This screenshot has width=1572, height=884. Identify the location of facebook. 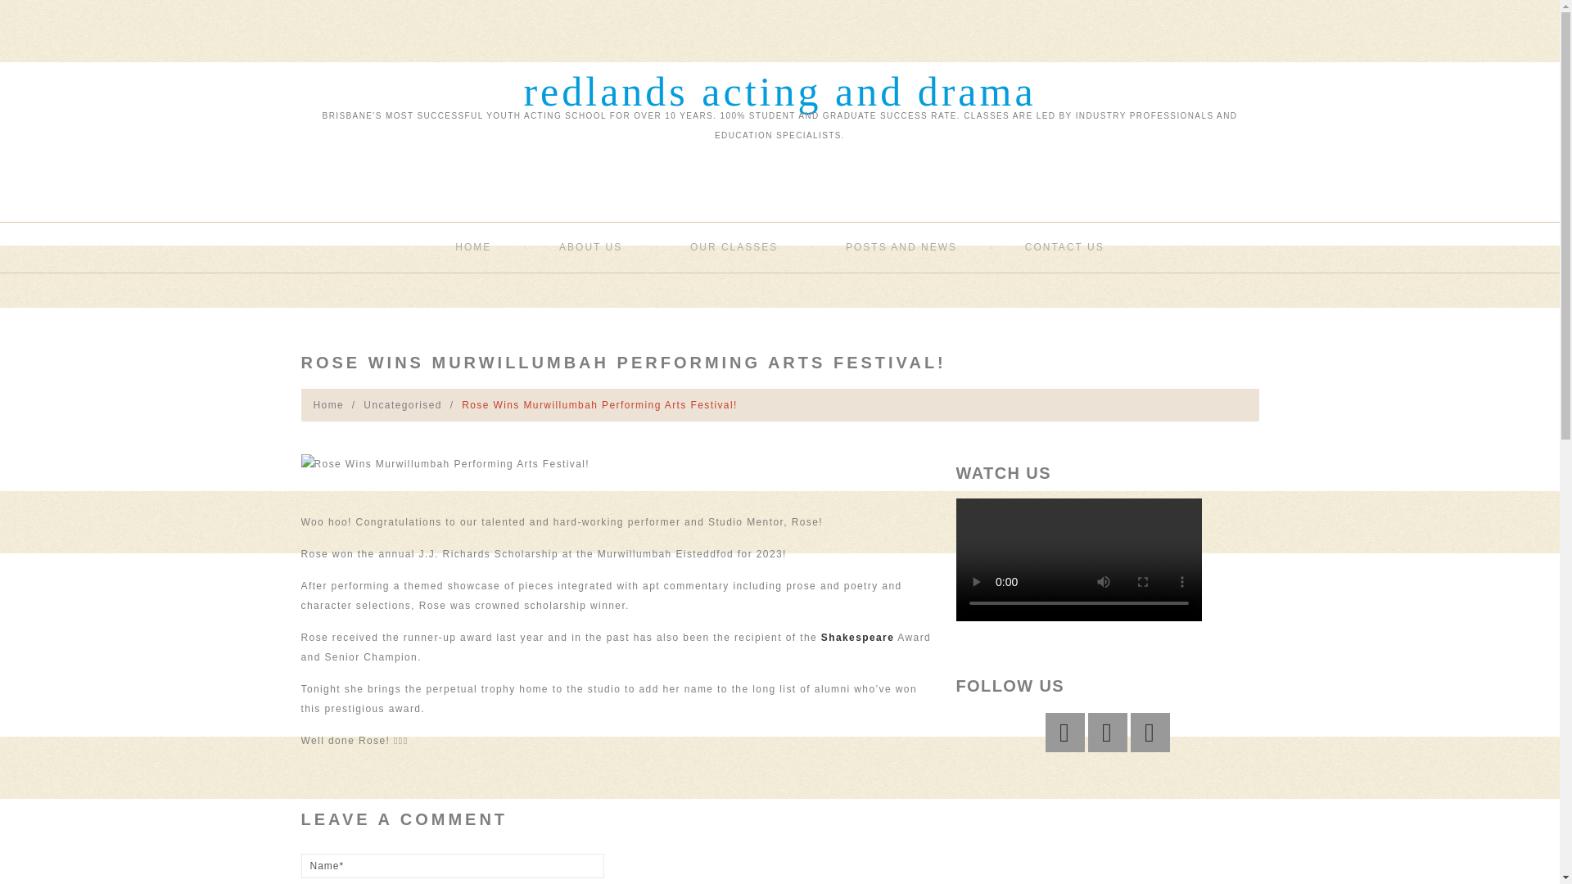
(1064, 732).